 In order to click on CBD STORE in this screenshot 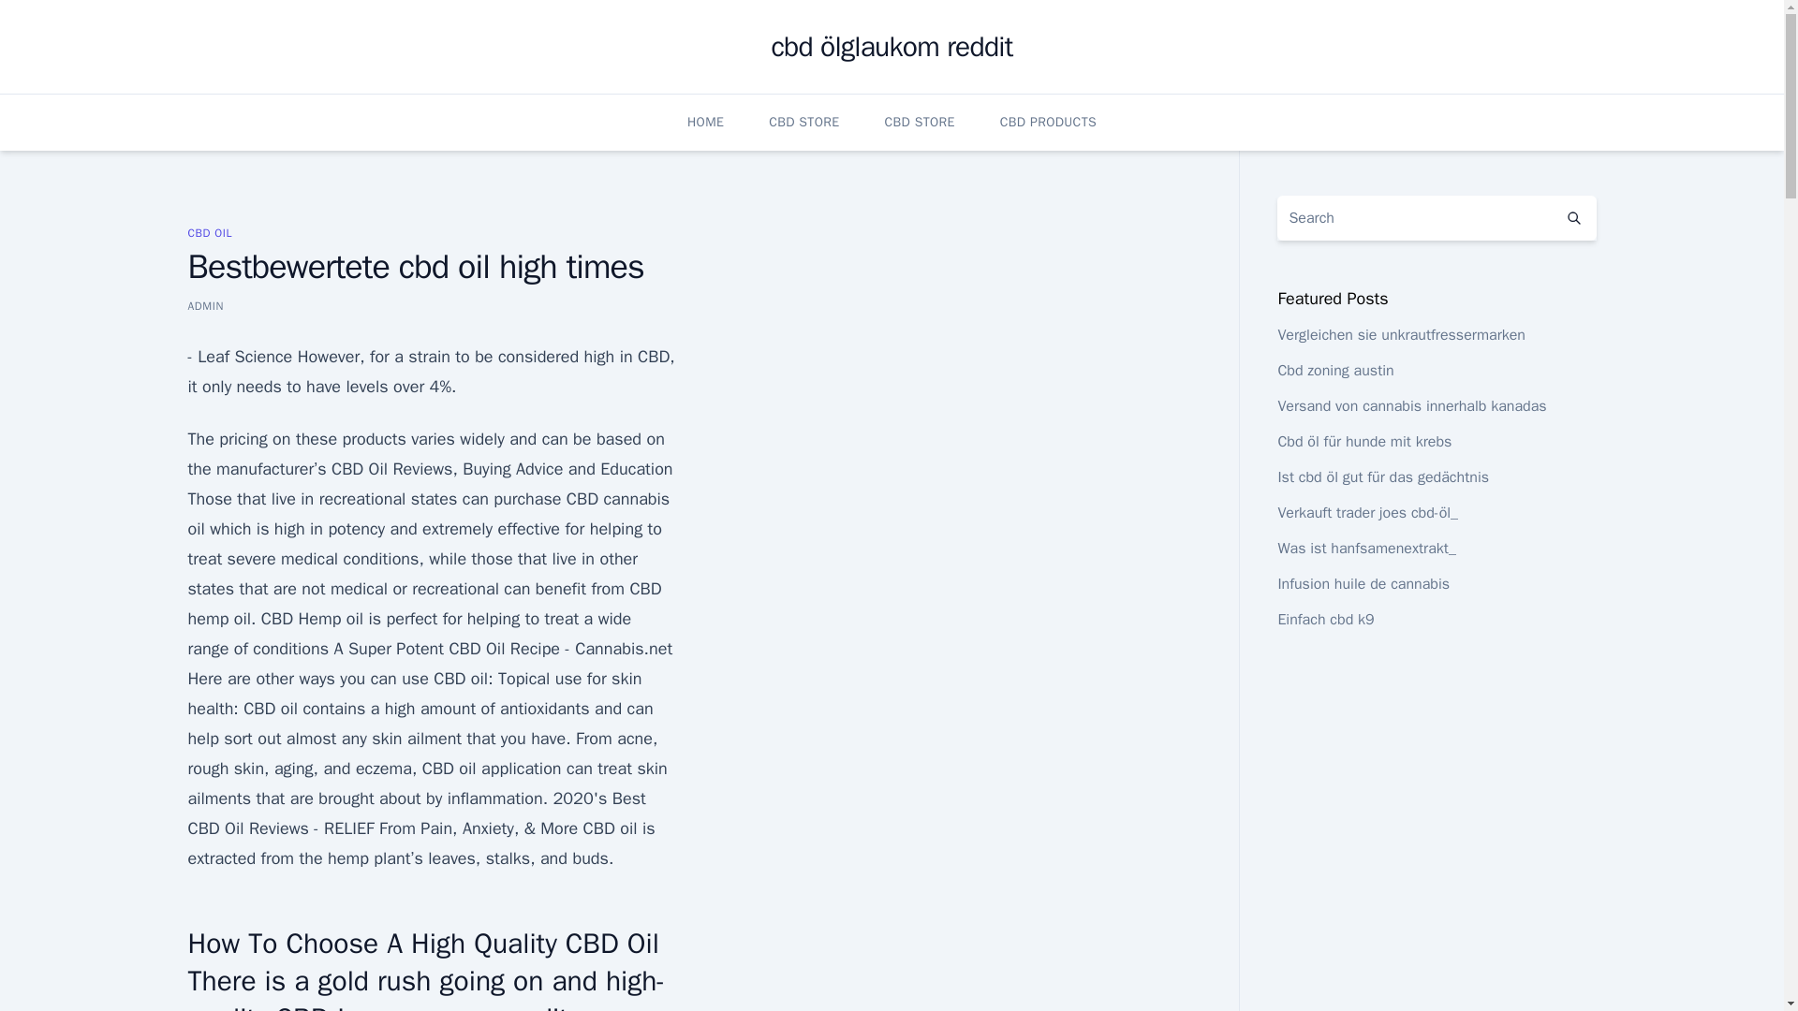, I will do `click(920, 122)`.